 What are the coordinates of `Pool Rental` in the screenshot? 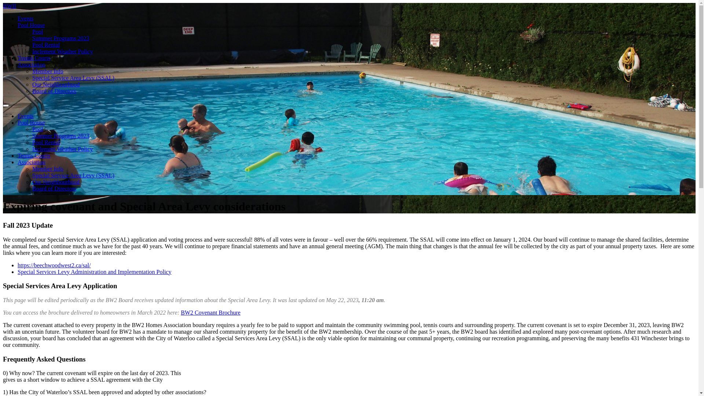 It's located at (46, 142).